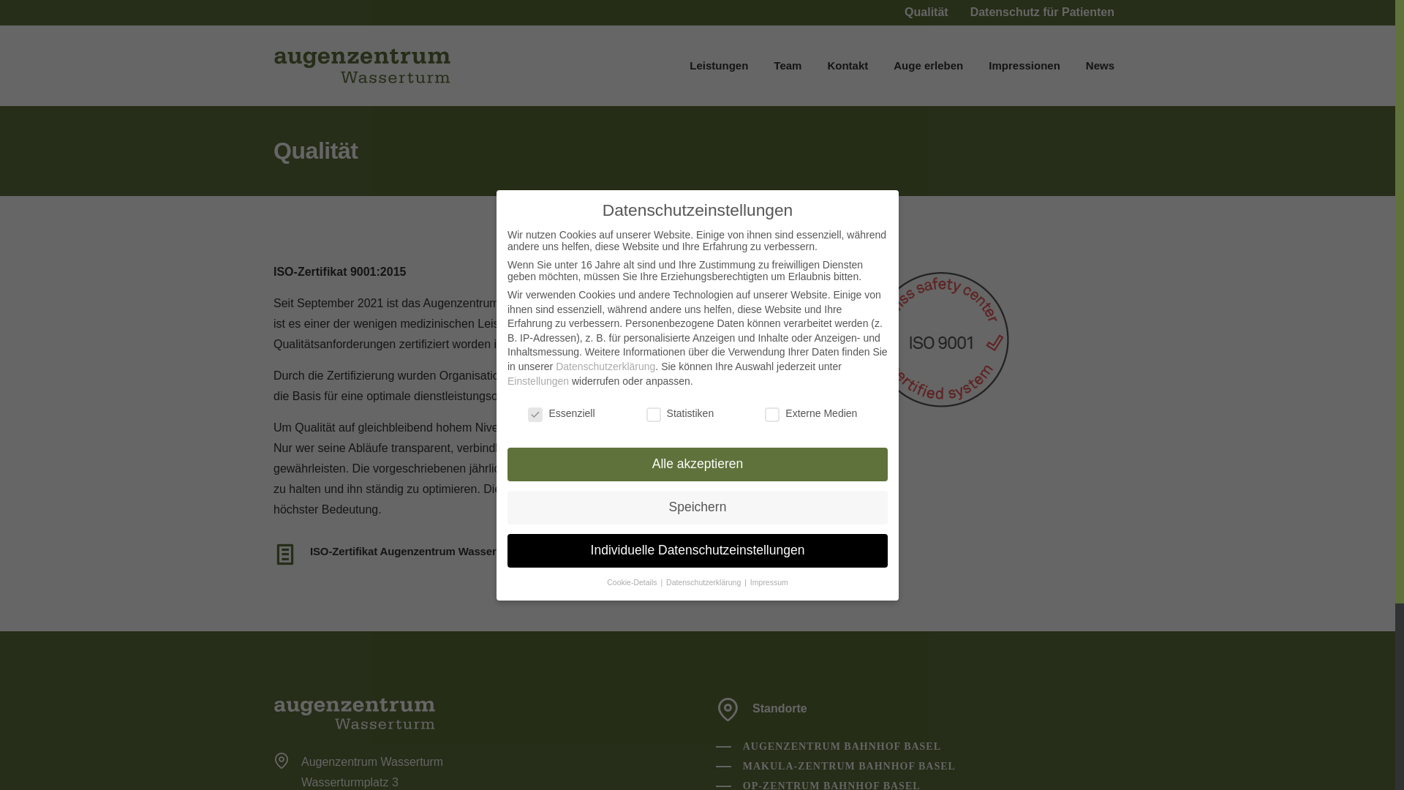  What do you see at coordinates (415, 552) in the screenshot?
I see `ISO-Zertifikat Augenzentrum Wasserturm` at bounding box center [415, 552].